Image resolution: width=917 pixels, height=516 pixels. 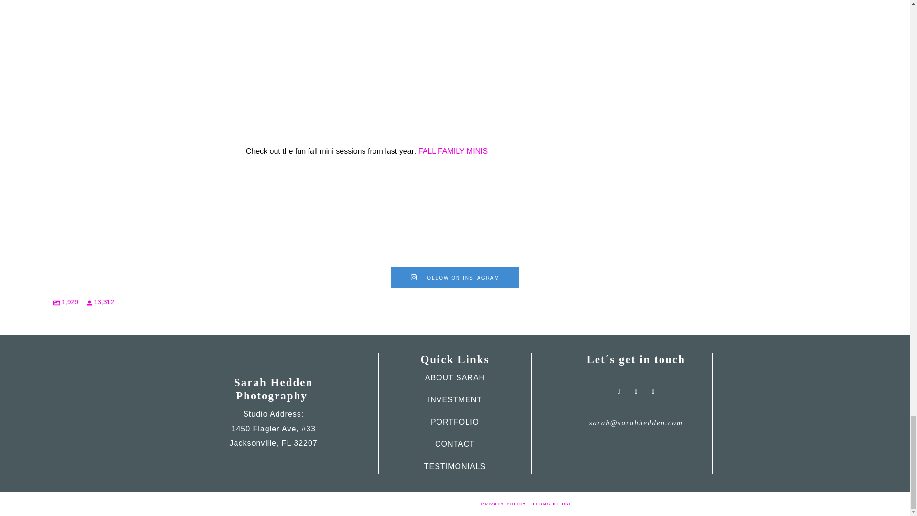 I want to click on Follow on Instagram, so click(x=636, y=391).